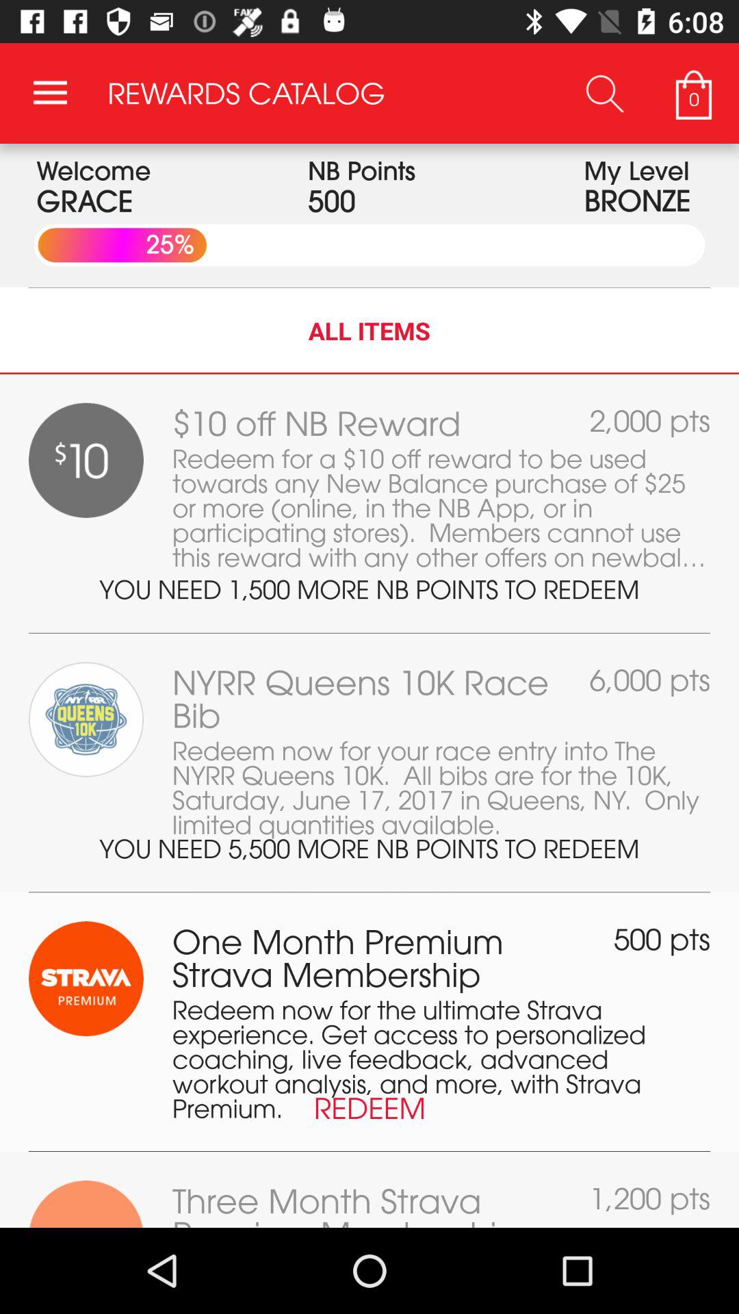  What do you see at coordinates (662, 939) in the screenshot?
I see `press the item next to the one month premium` at bounding box center [662, 939].